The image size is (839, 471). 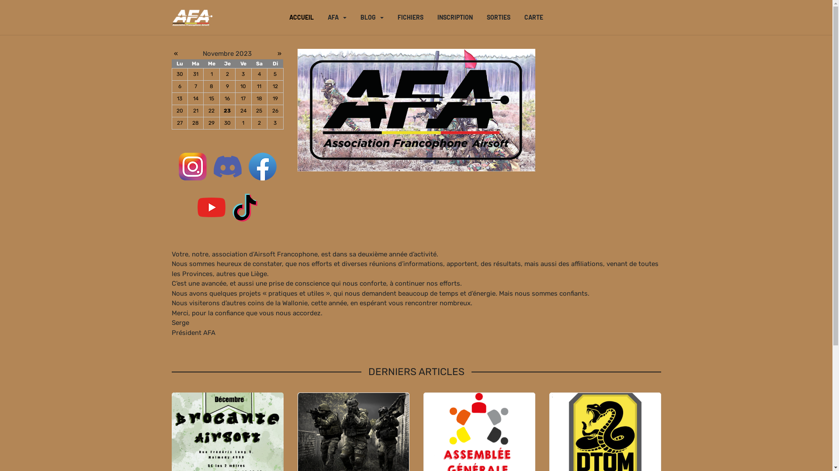 I want to click on 6, so click(x=180, y=86).